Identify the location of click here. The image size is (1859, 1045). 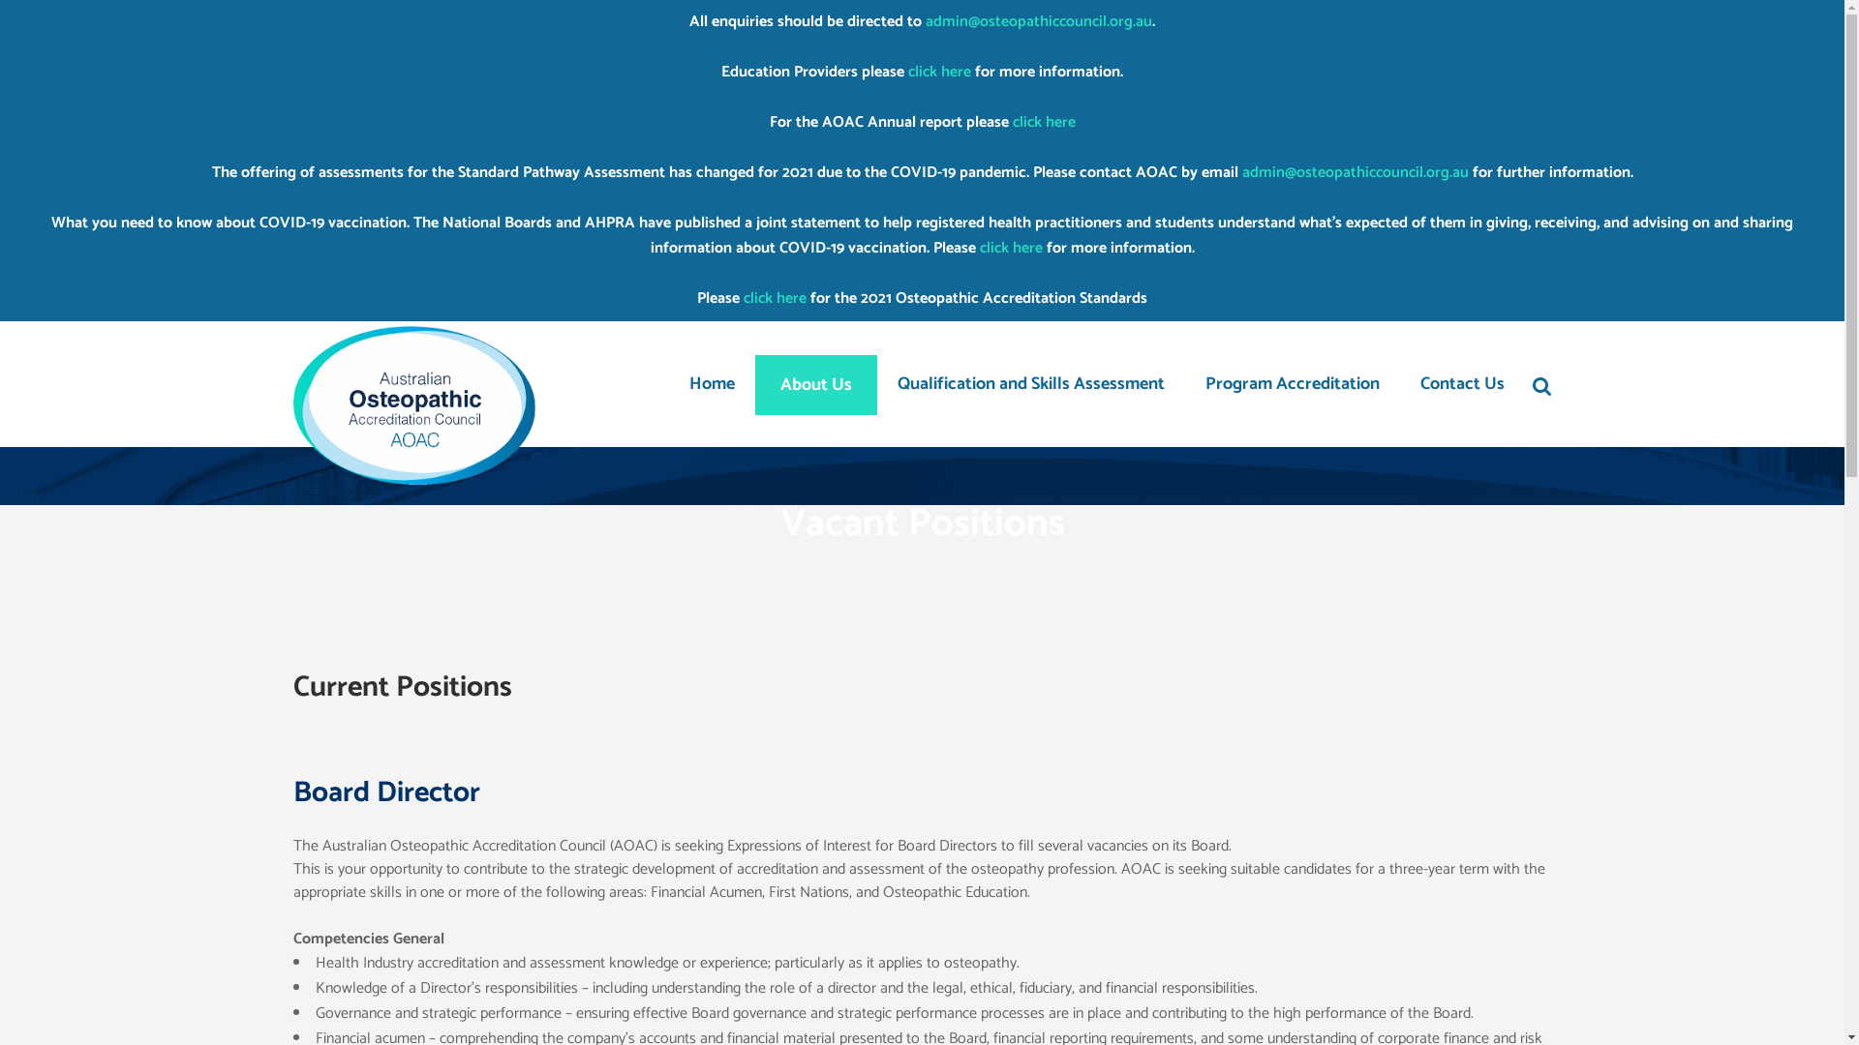
(939, 72).